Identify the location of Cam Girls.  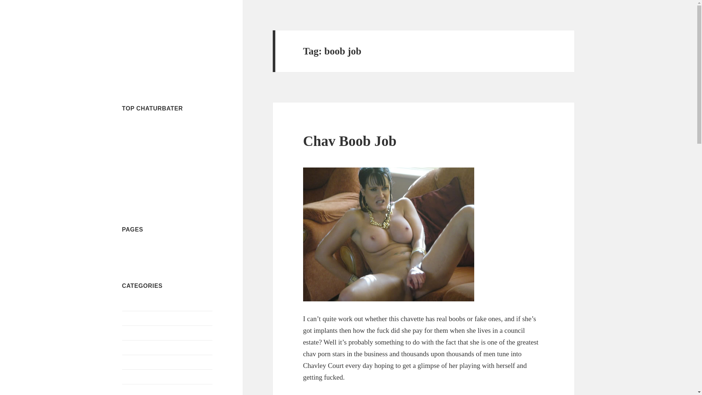
(134, 303).